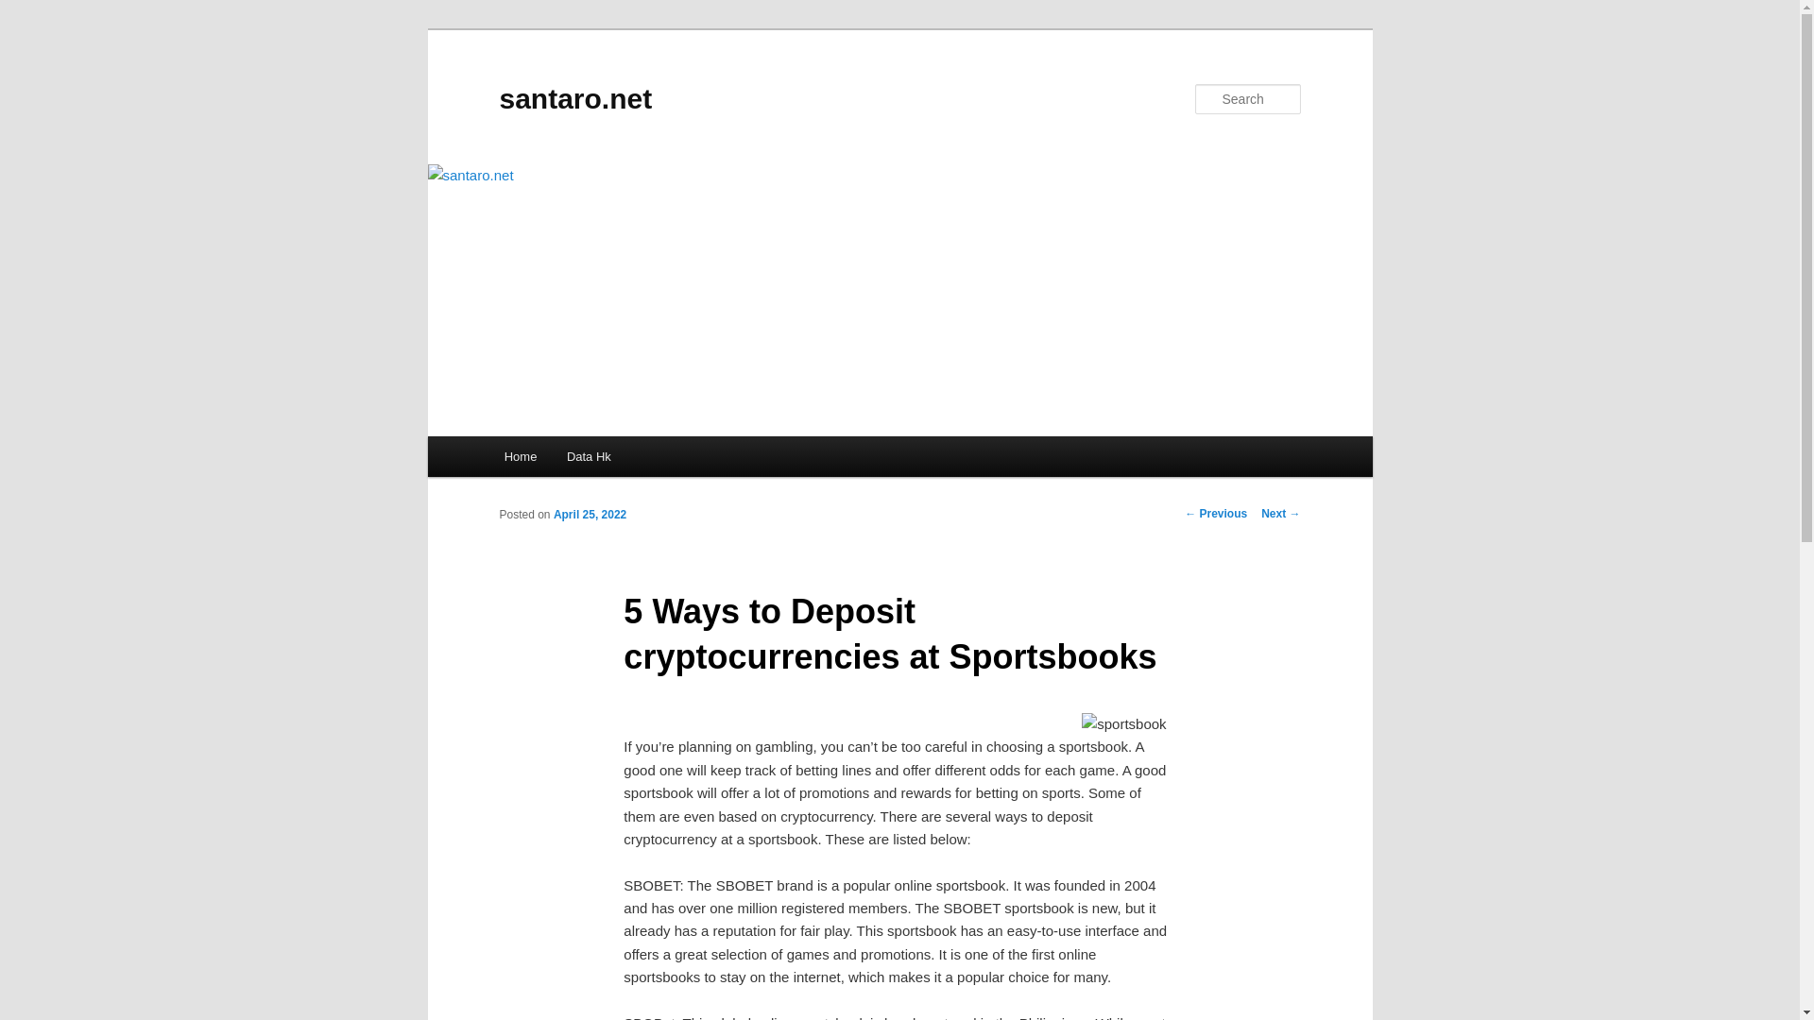  I want to click on santaro.net, so click(574, 98).